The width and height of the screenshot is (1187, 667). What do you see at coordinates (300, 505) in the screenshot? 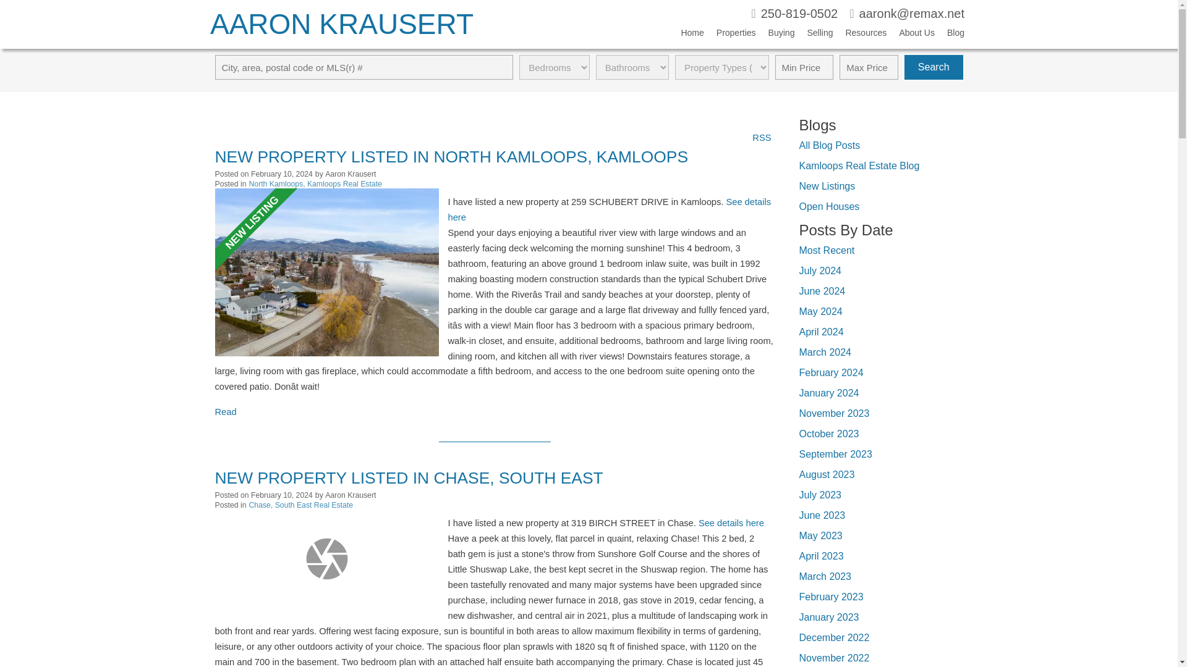
I see `Chase, South East Real Estate` at bounding box center [300, 505].